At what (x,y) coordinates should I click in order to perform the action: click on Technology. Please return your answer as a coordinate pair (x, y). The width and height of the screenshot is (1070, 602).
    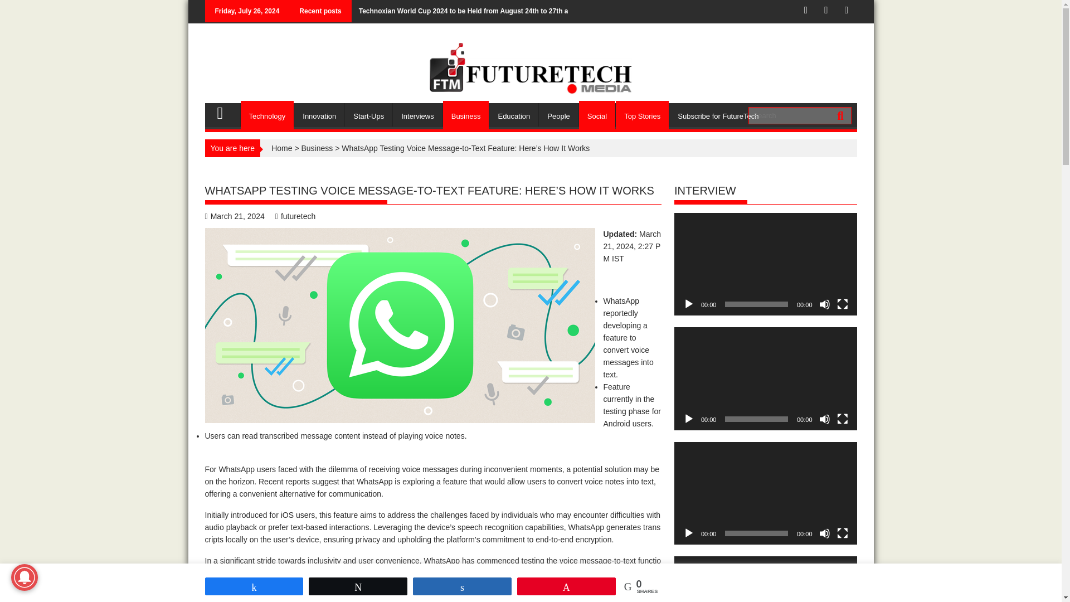
    Looking at the image, I should click on (267, 116).